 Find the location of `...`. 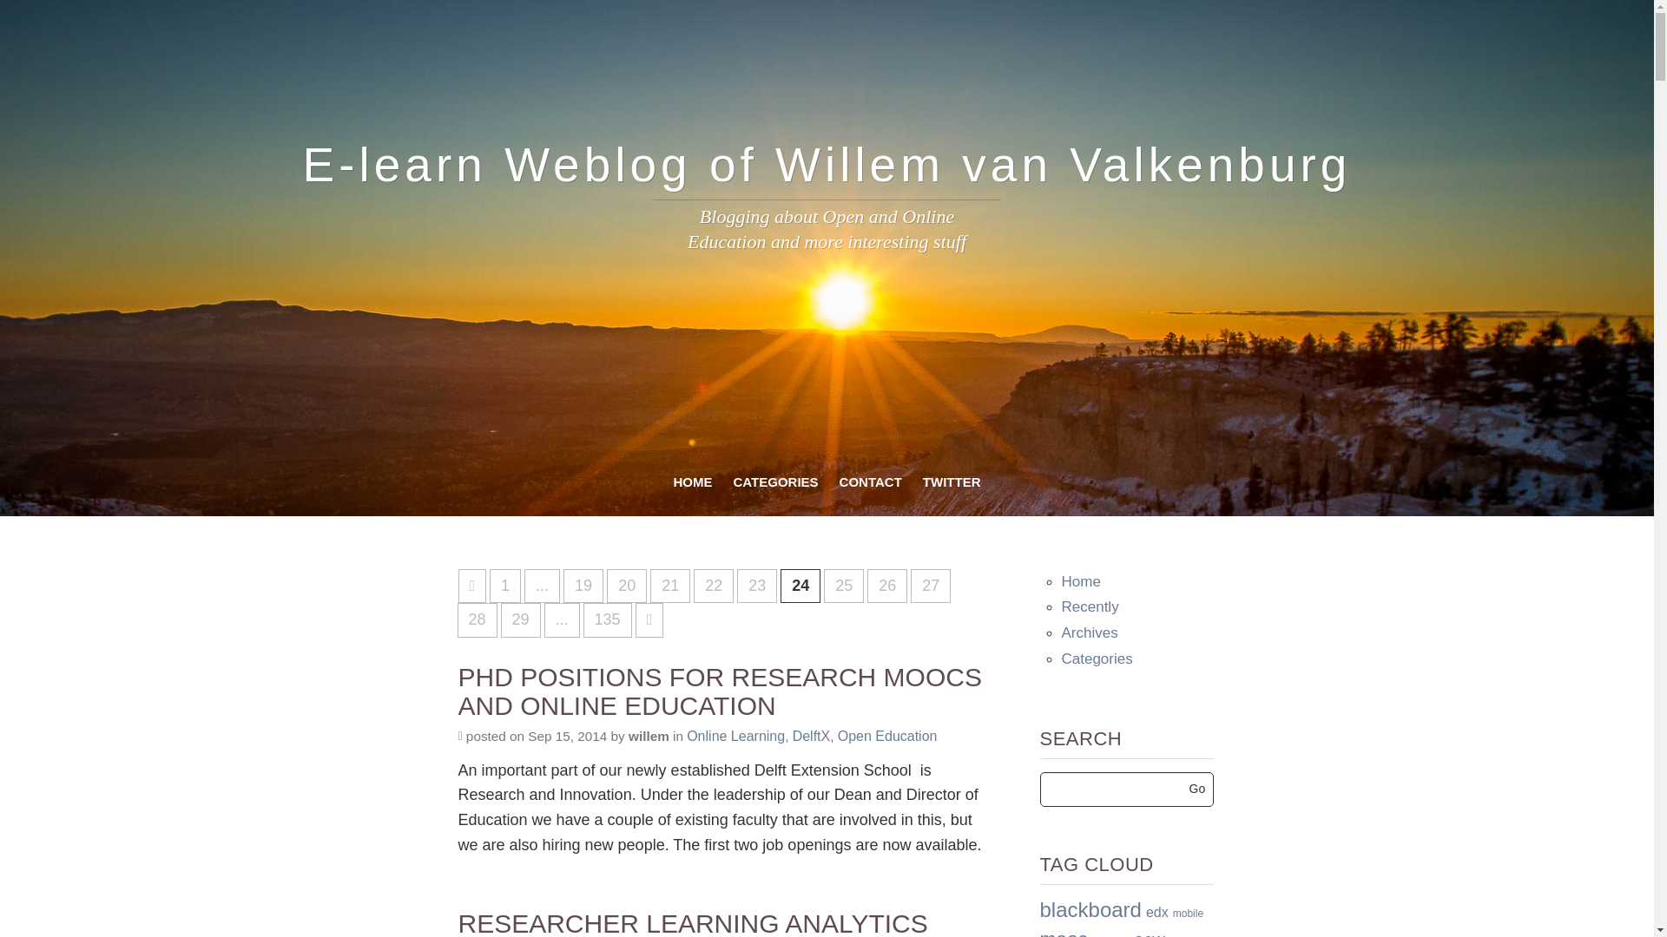

... is located at coordinates (542, 586).